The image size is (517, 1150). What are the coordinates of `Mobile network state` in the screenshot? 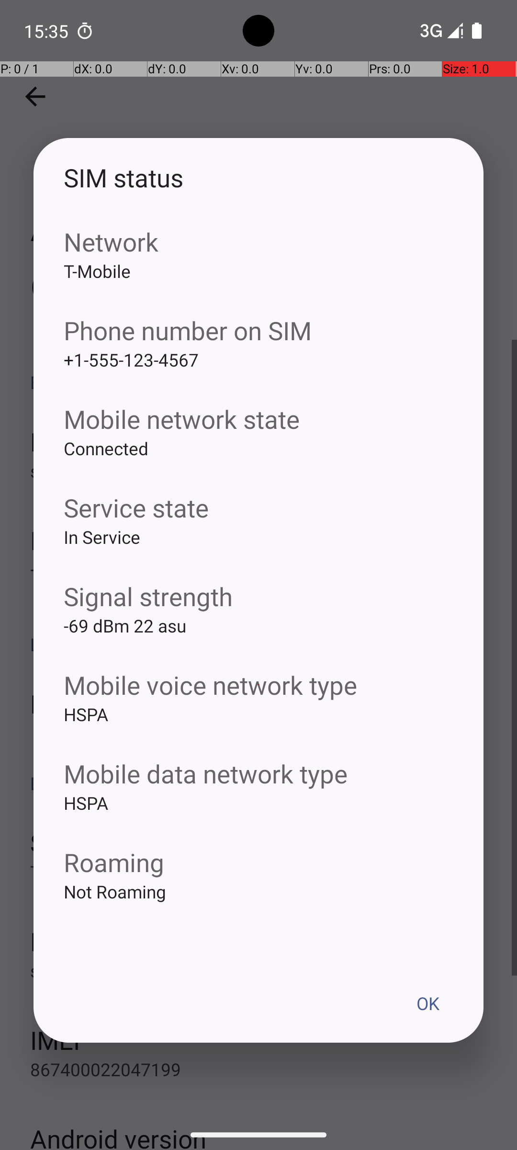 It's located at (258, 419).